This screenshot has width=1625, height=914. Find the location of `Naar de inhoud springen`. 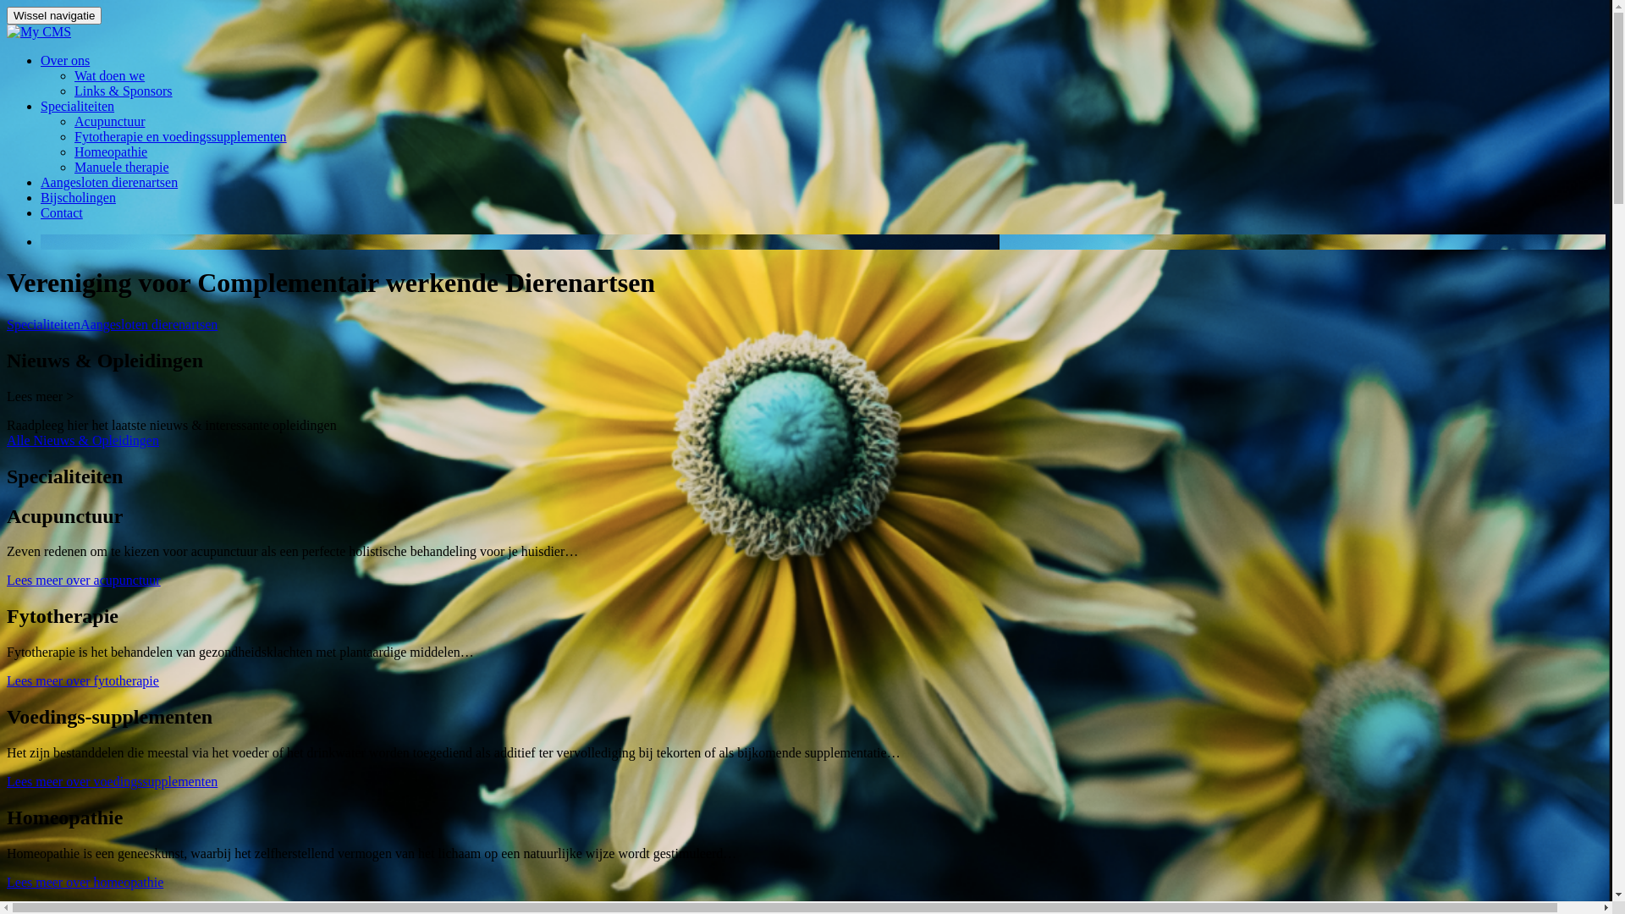

Naar de inhoud springen is located at coordinates (7, 52).